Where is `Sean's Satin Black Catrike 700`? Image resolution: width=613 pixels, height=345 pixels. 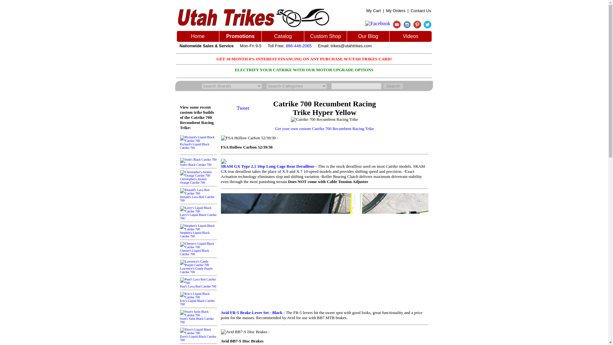 Sean's Satin Black Catrike 700 is located at coordinates (199, 318).